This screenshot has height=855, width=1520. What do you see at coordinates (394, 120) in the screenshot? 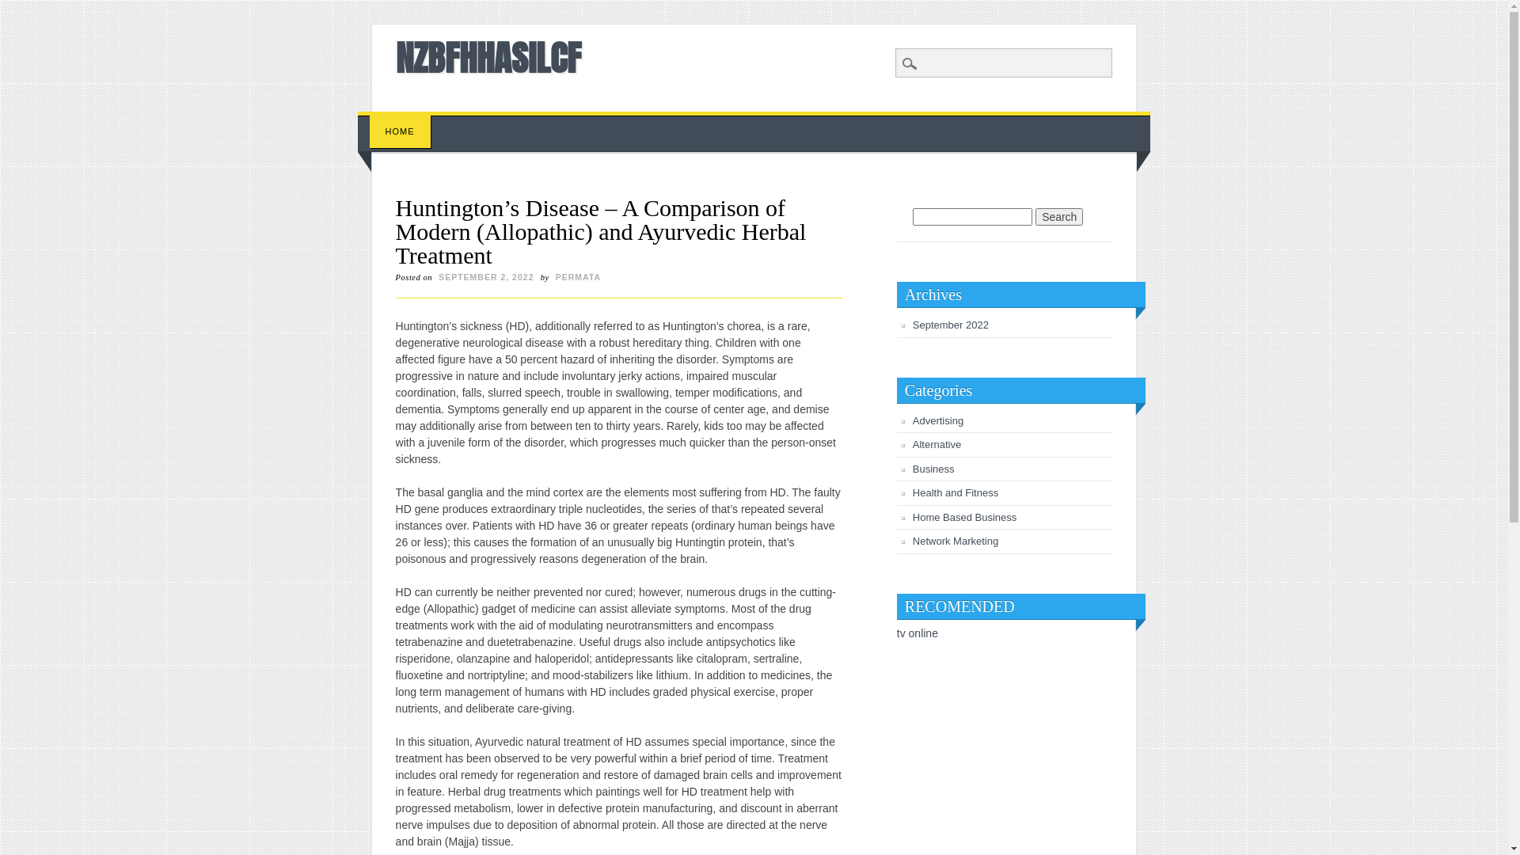
I see `Skip to content` at bounding box center [394, 120].